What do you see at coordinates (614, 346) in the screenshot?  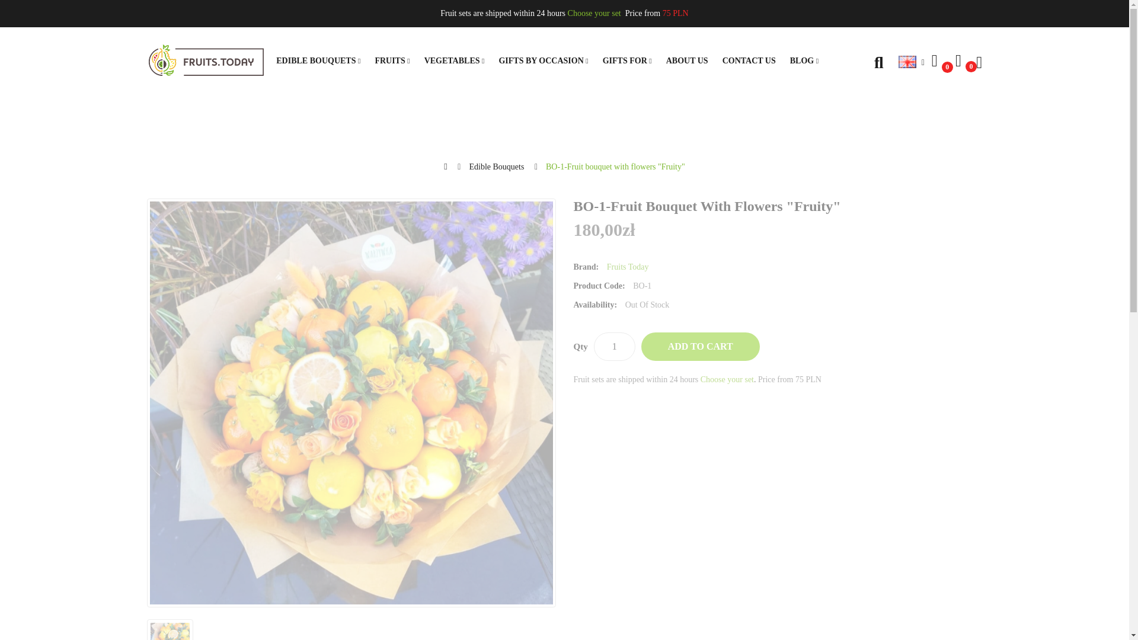 I see `1` at bounding box center [614, 346].